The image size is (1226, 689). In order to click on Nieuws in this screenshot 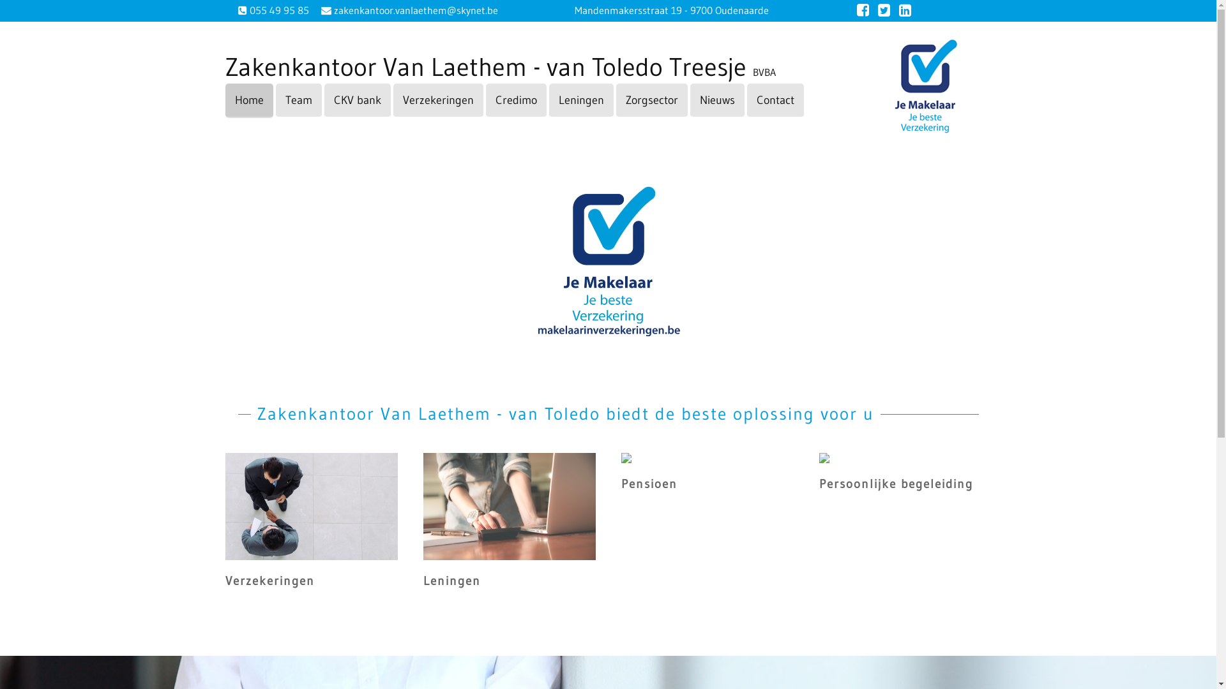, I will do `click(716, 101)`.